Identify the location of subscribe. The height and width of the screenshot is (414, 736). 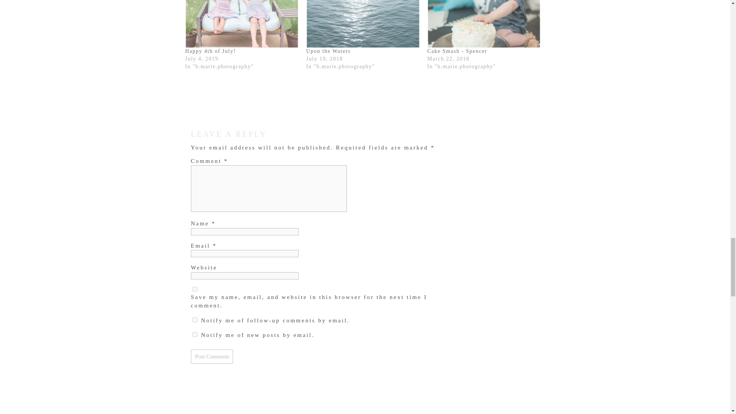
(195, 320).